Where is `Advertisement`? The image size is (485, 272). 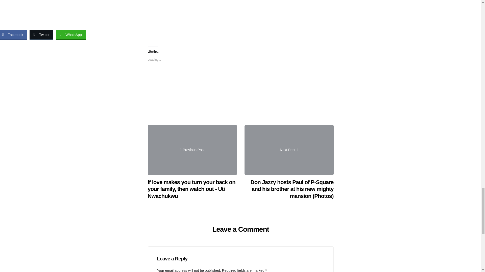 Advertisement is located at coordinates (92, 10).